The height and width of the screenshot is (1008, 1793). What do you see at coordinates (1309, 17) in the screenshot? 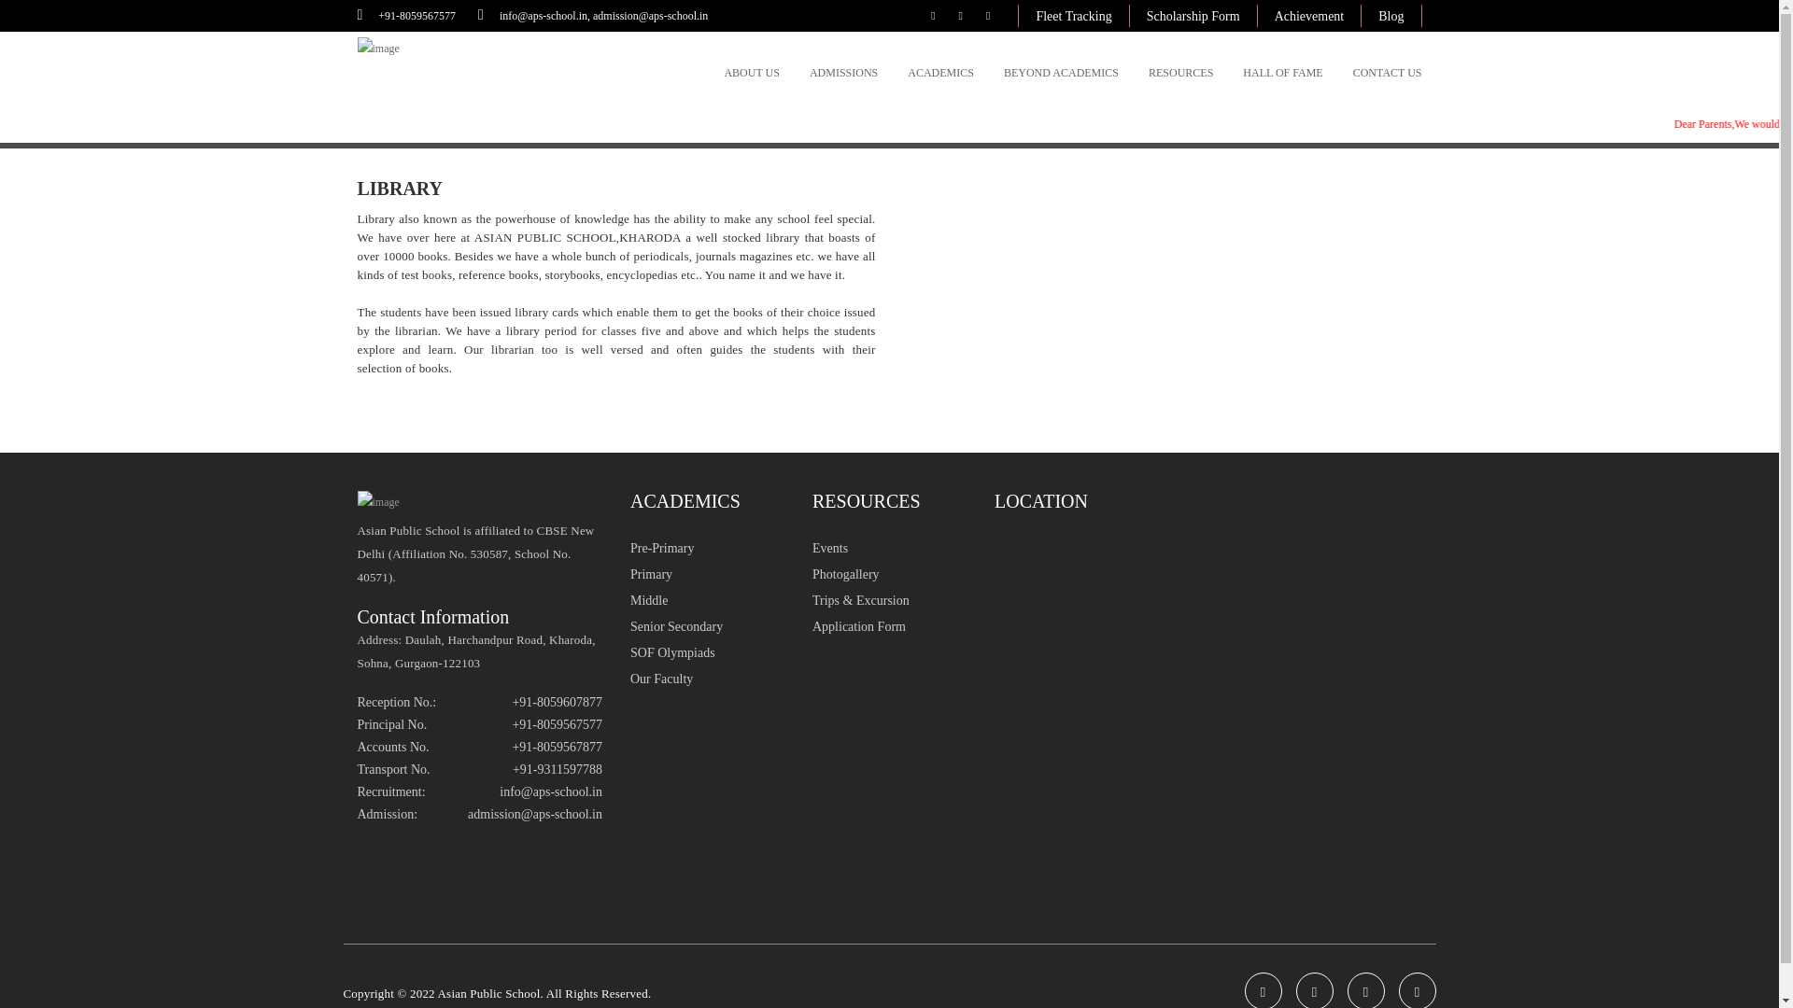
I see `Achievement` at bounding box center [1309, 17].